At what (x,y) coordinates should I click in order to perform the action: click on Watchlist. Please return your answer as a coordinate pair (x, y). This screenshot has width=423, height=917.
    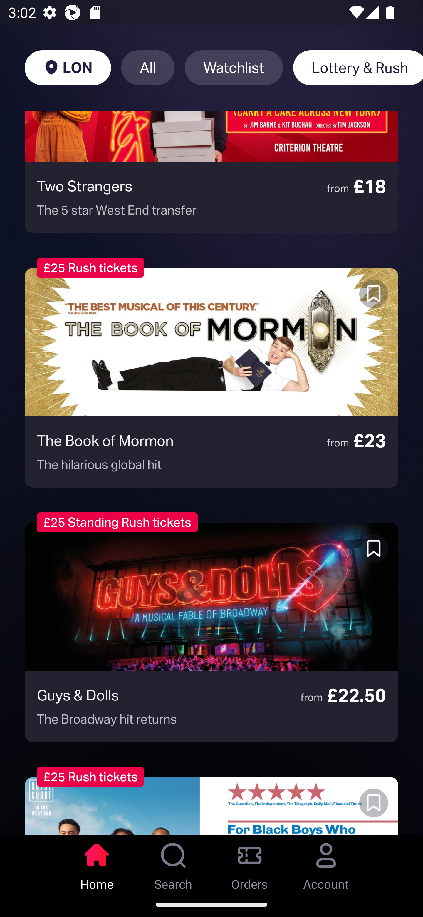
    Looking at the image, I should click on (234, 68).